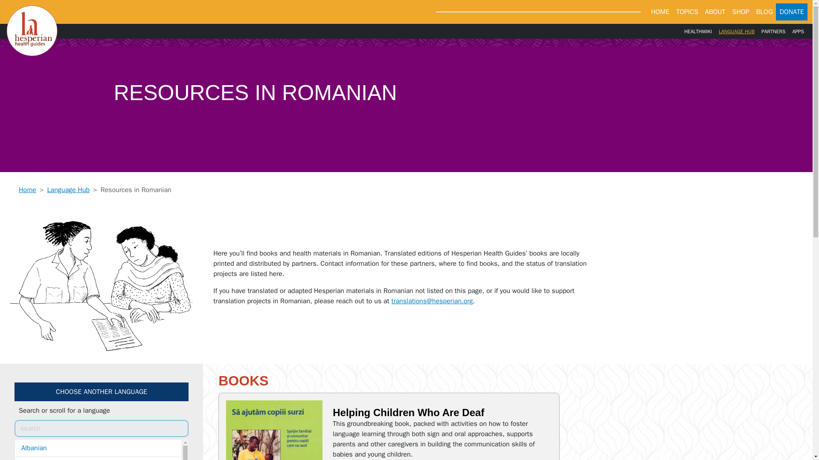 Image resolution: width=819 pixels, height=460 pixels. I want to click on PARTNERS, so click(773, 31).